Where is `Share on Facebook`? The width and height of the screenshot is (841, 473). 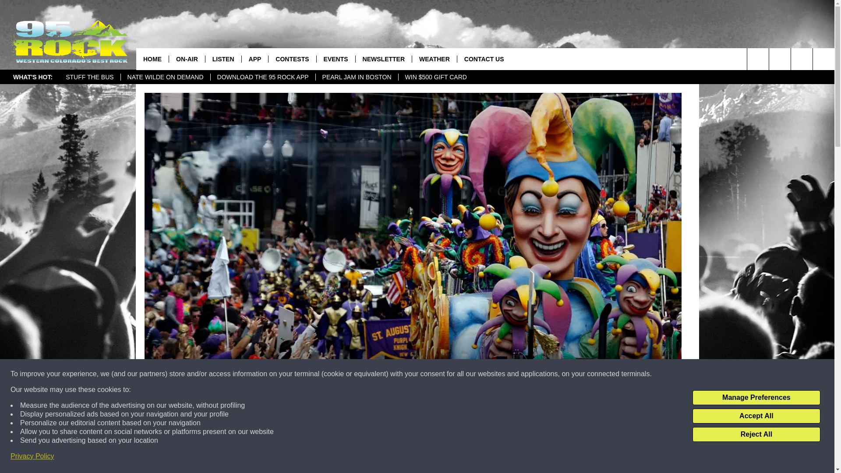 Share on Facebook is located at coordinates (299, 457).